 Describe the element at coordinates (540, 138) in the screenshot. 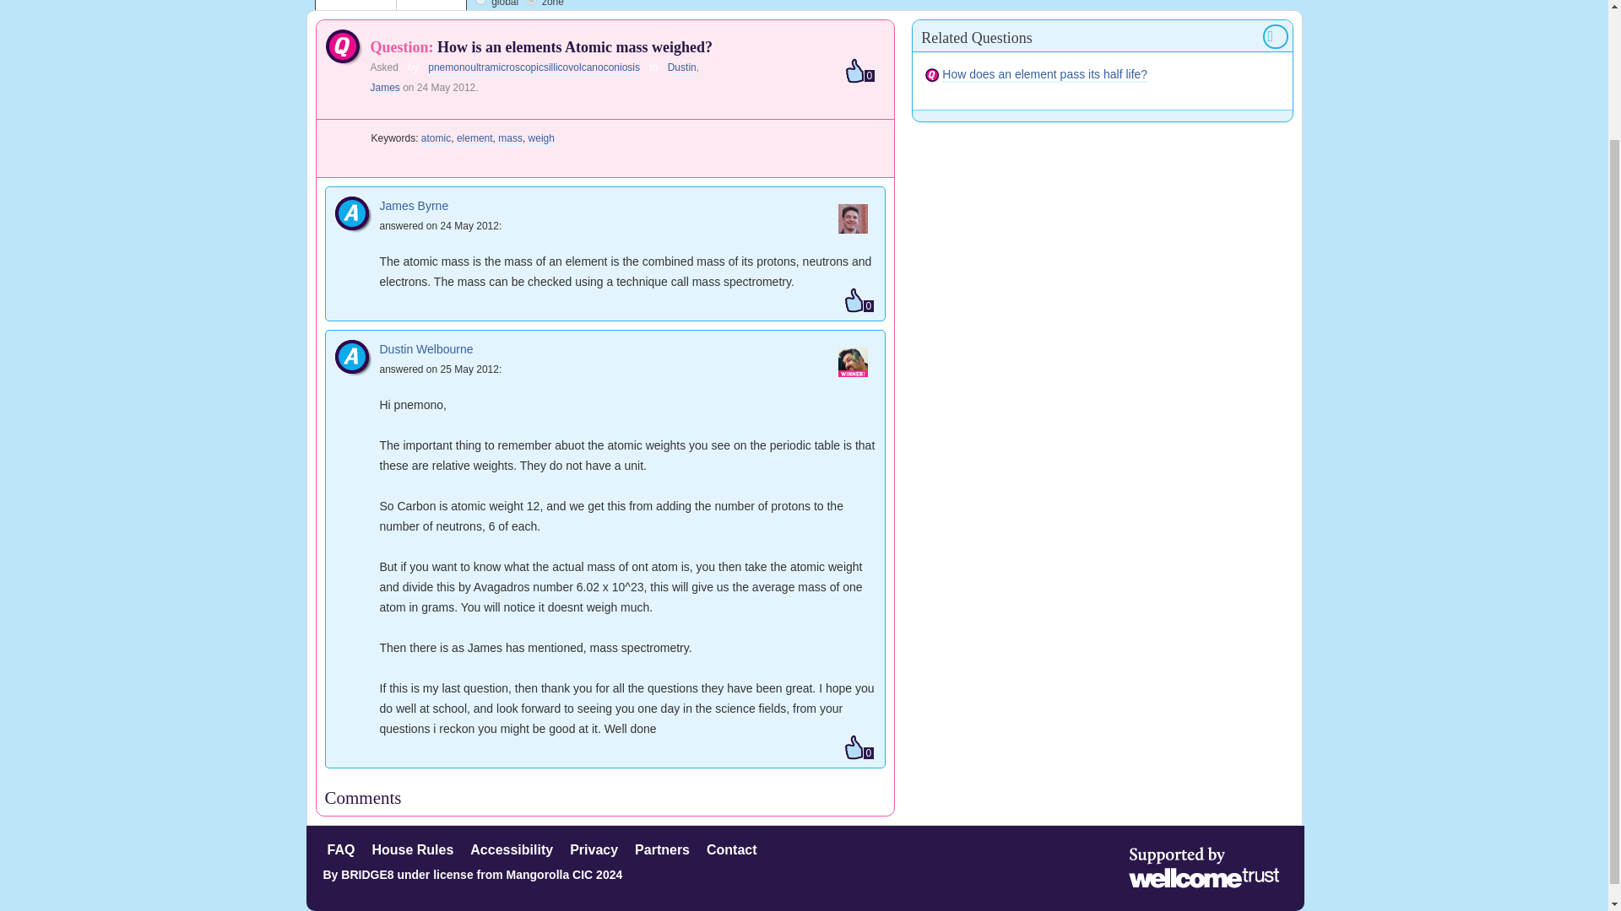

I see `weigh` at that location.